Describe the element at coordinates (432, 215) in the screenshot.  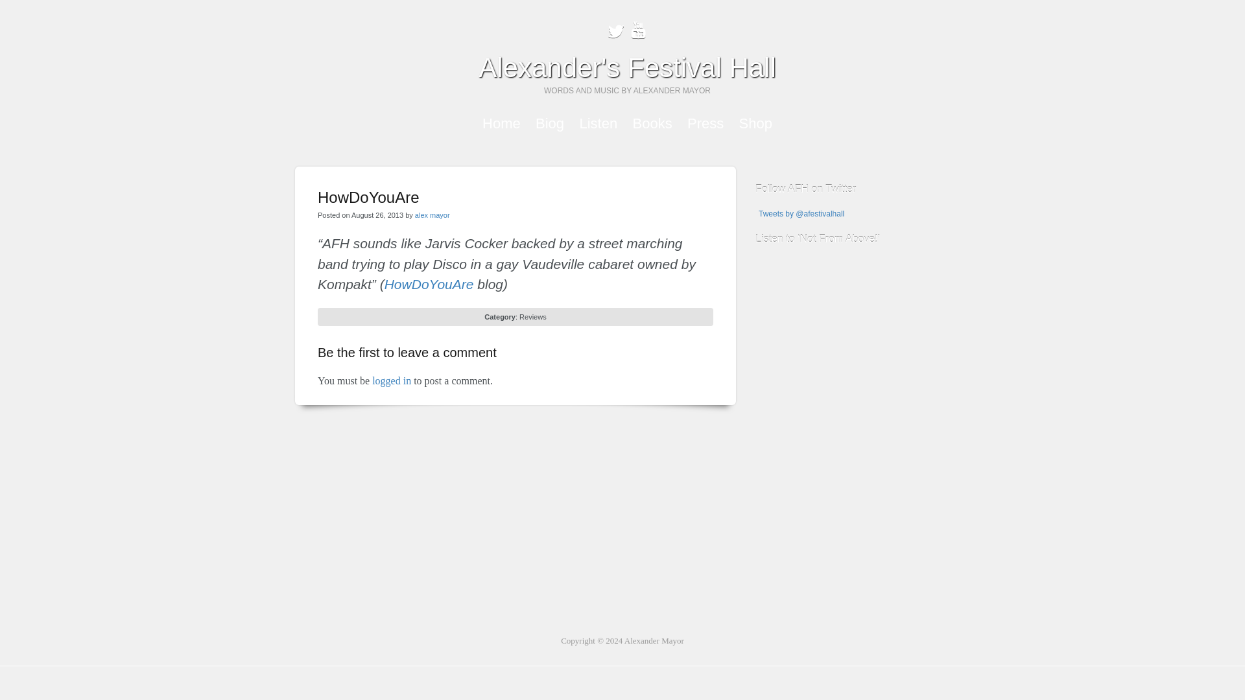
I see `alex mayor` at that location.